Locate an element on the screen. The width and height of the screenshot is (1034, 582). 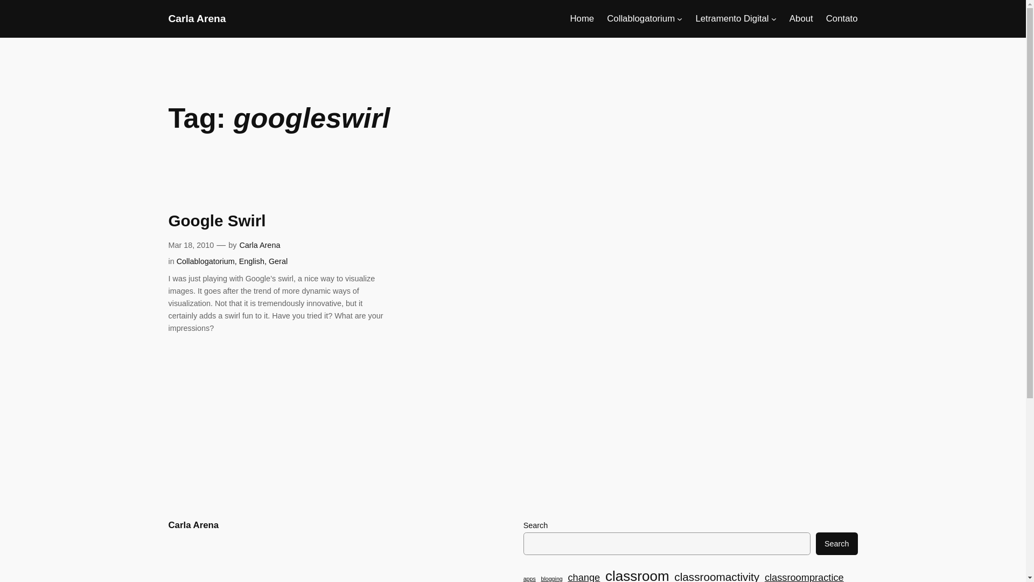
Geral is located at coordinates (278, 261).